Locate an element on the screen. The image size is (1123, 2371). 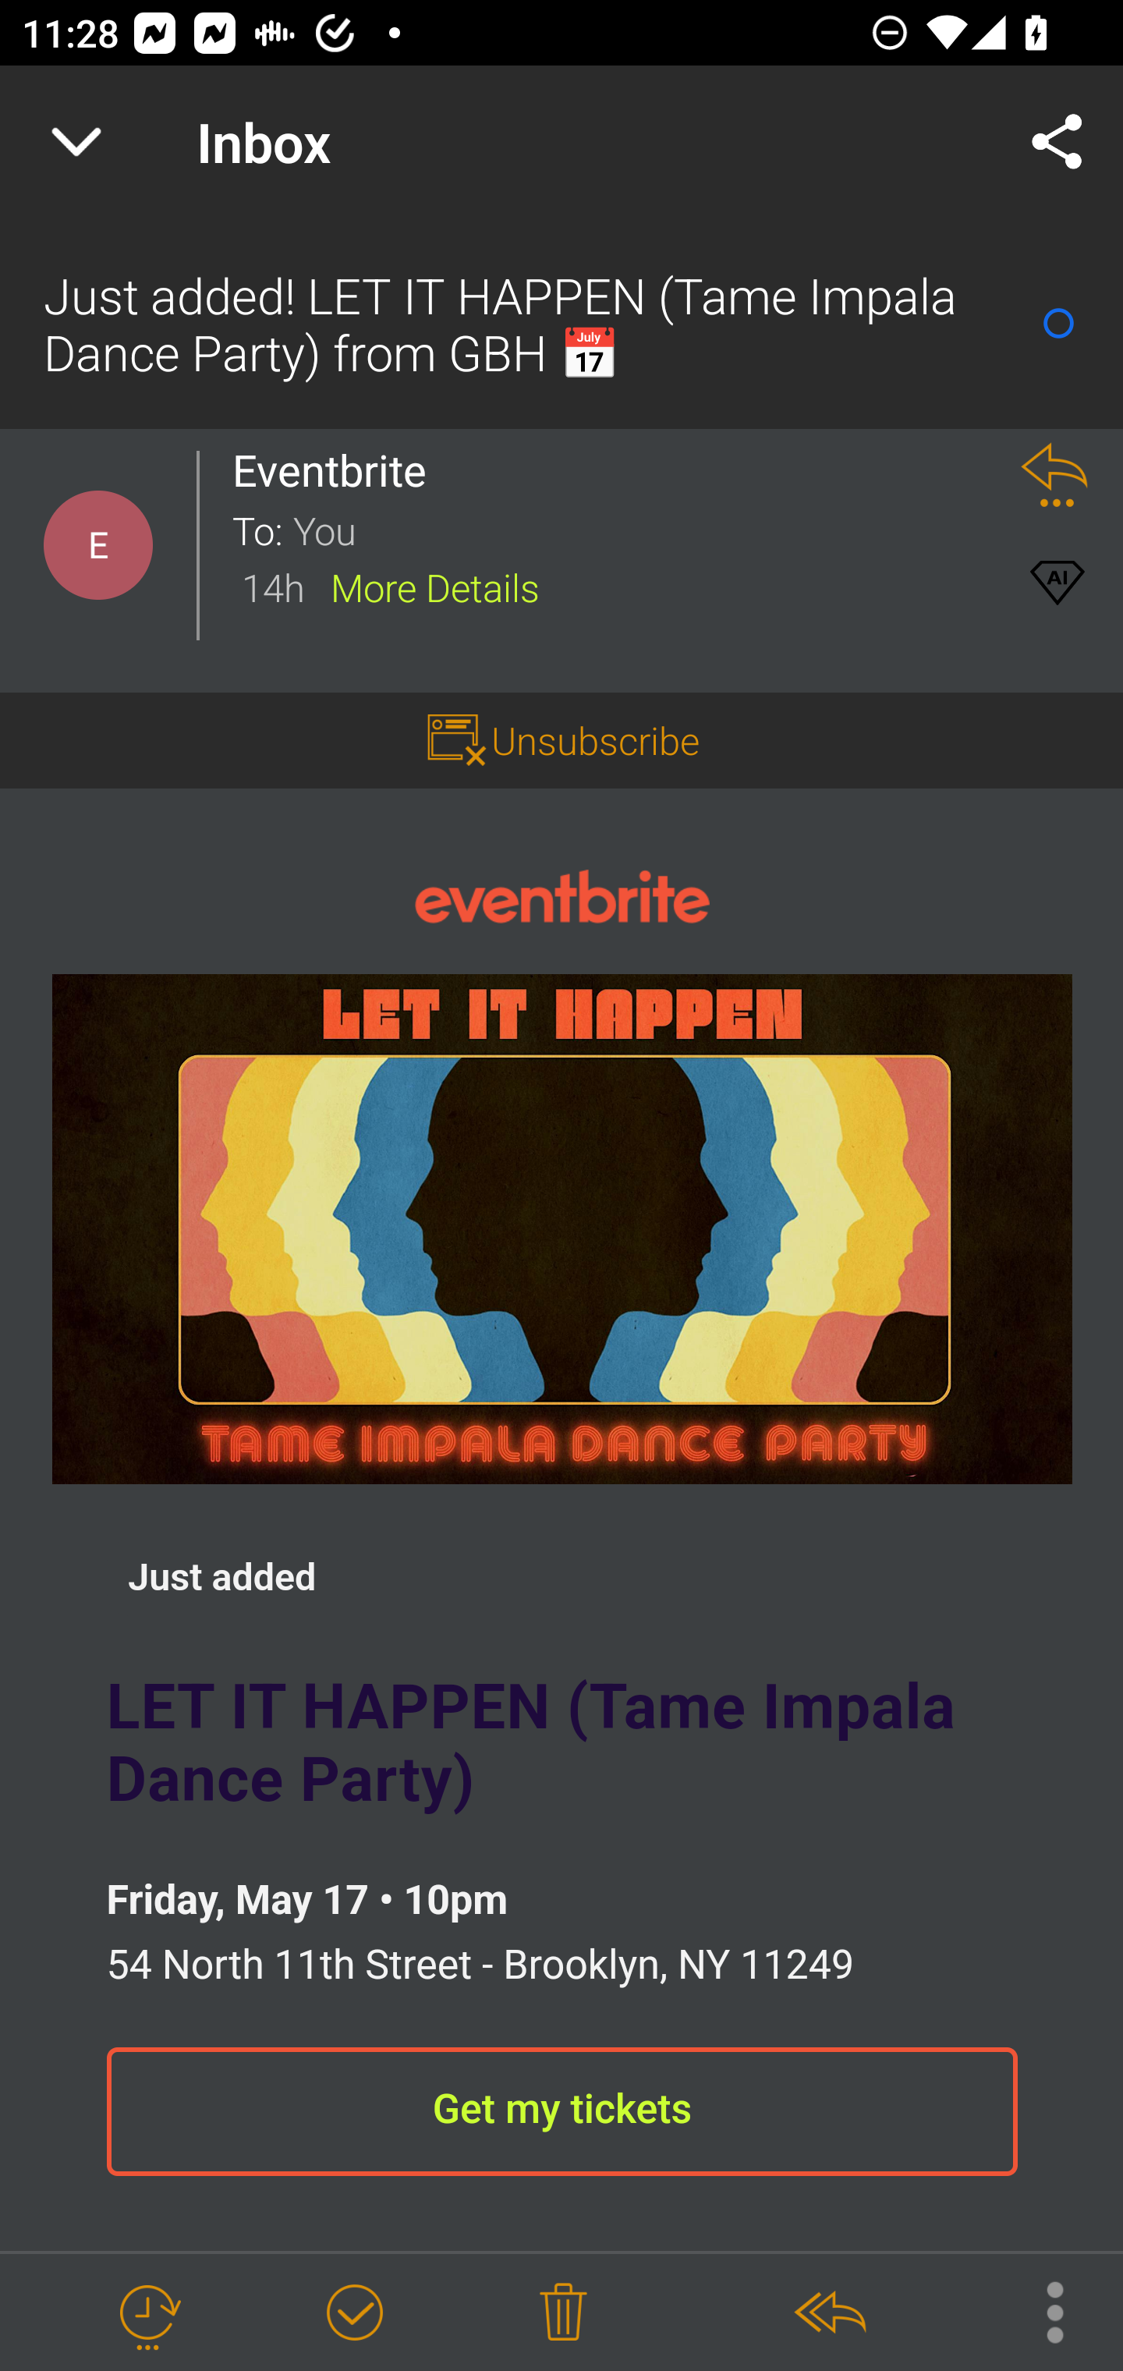
Unsubscribe is located at coordinates (561, 741).